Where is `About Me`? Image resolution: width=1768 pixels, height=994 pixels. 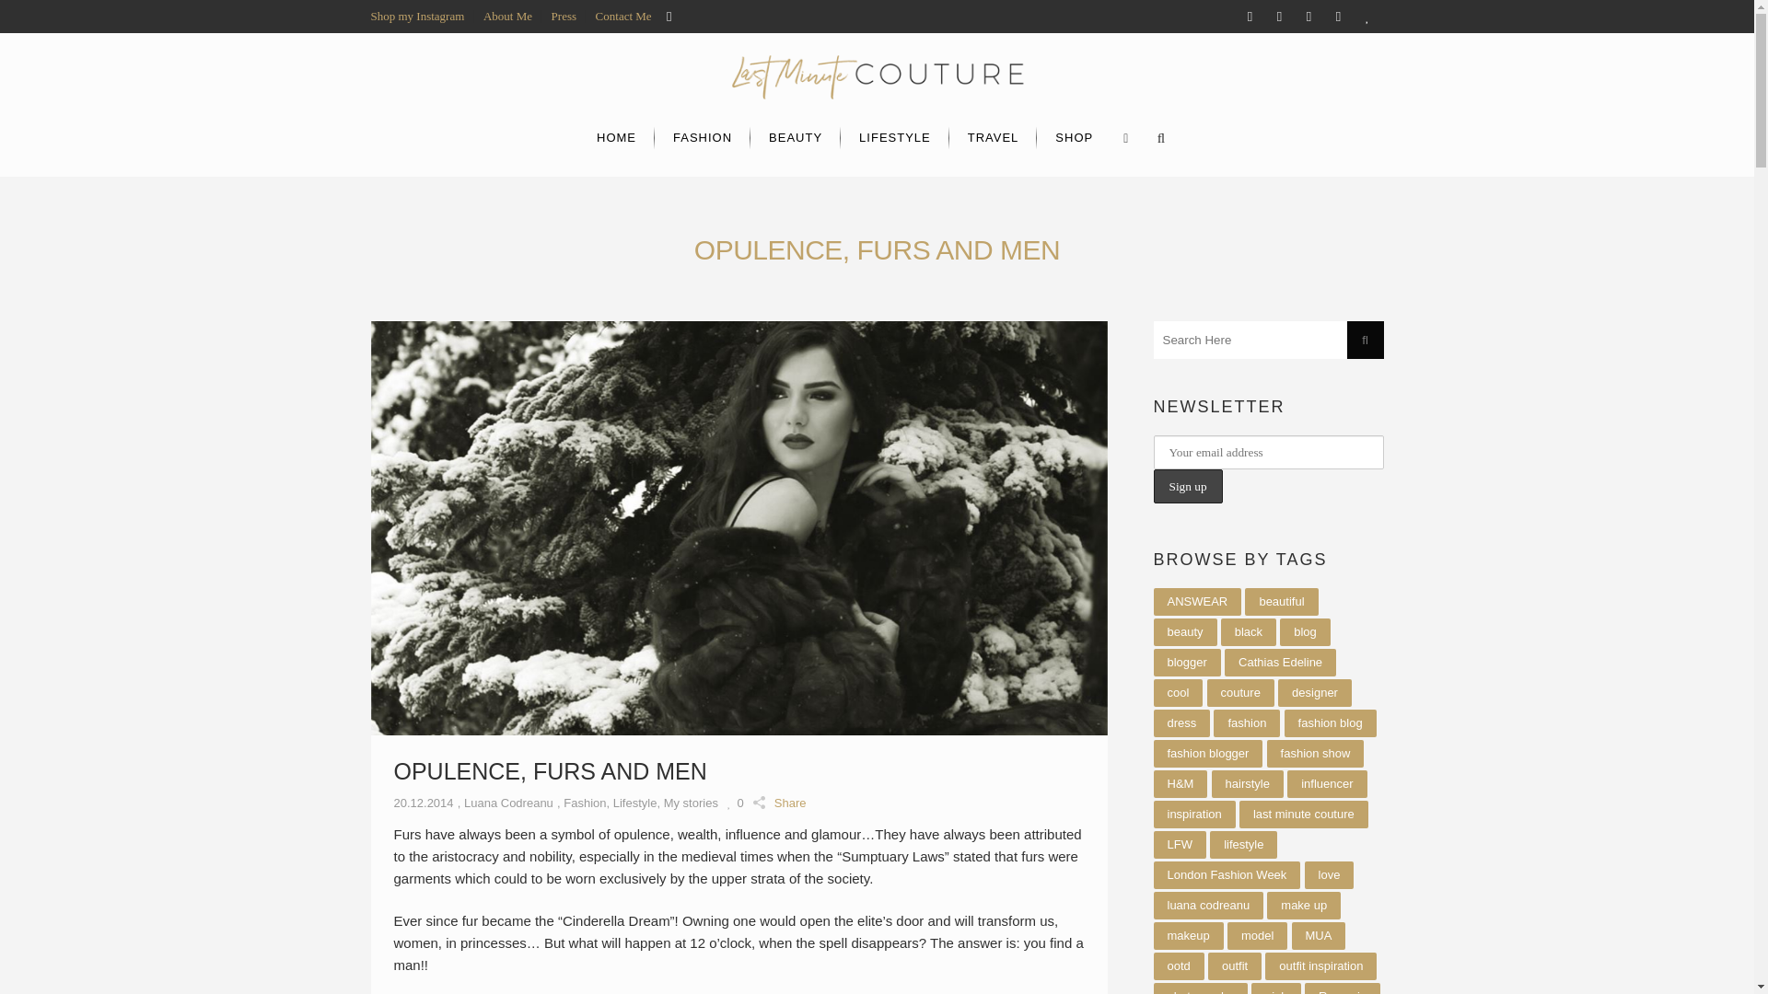 About Me is located at coordinates (506, 15).